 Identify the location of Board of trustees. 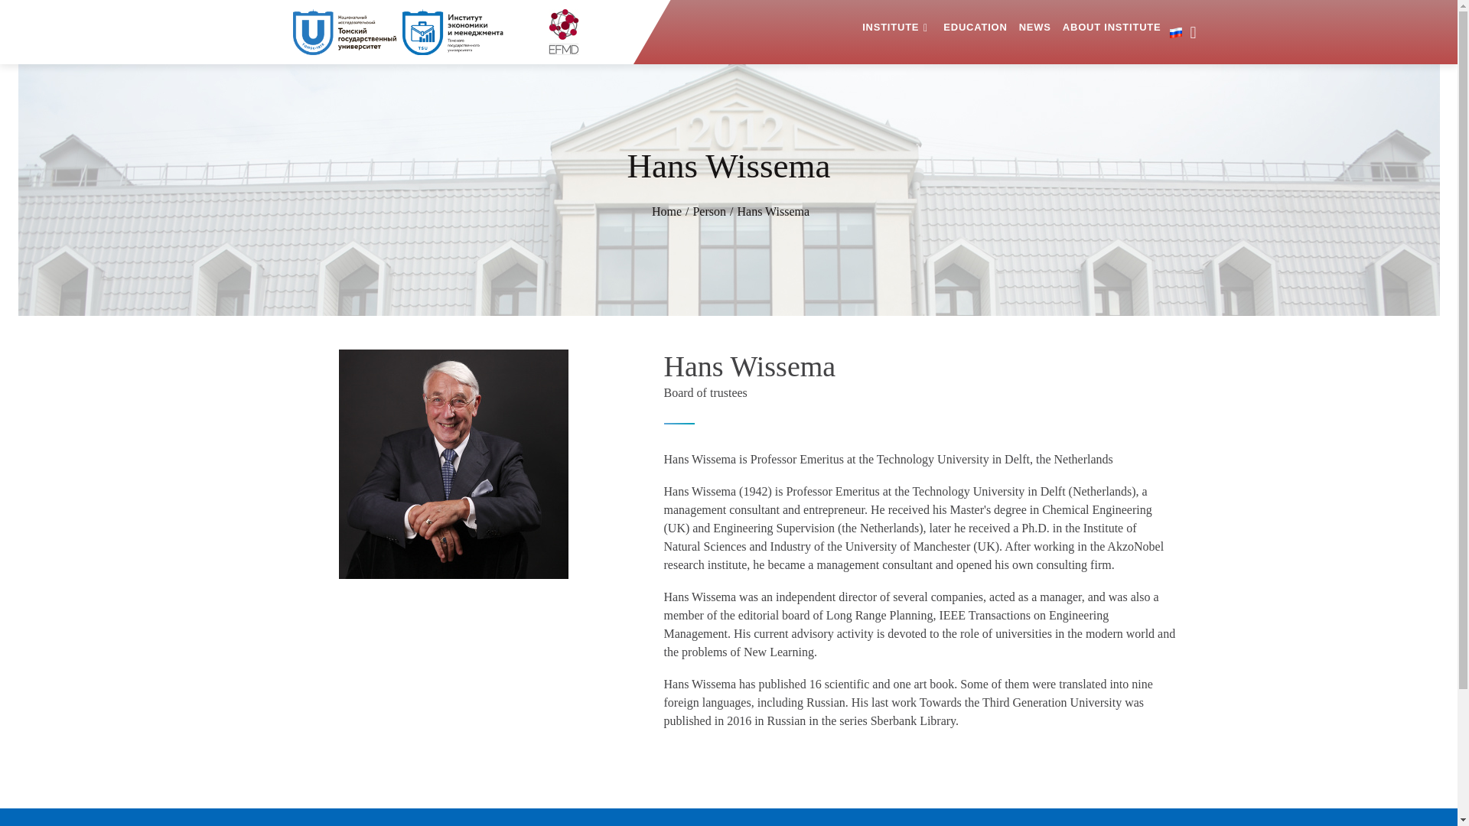
(705, 392).